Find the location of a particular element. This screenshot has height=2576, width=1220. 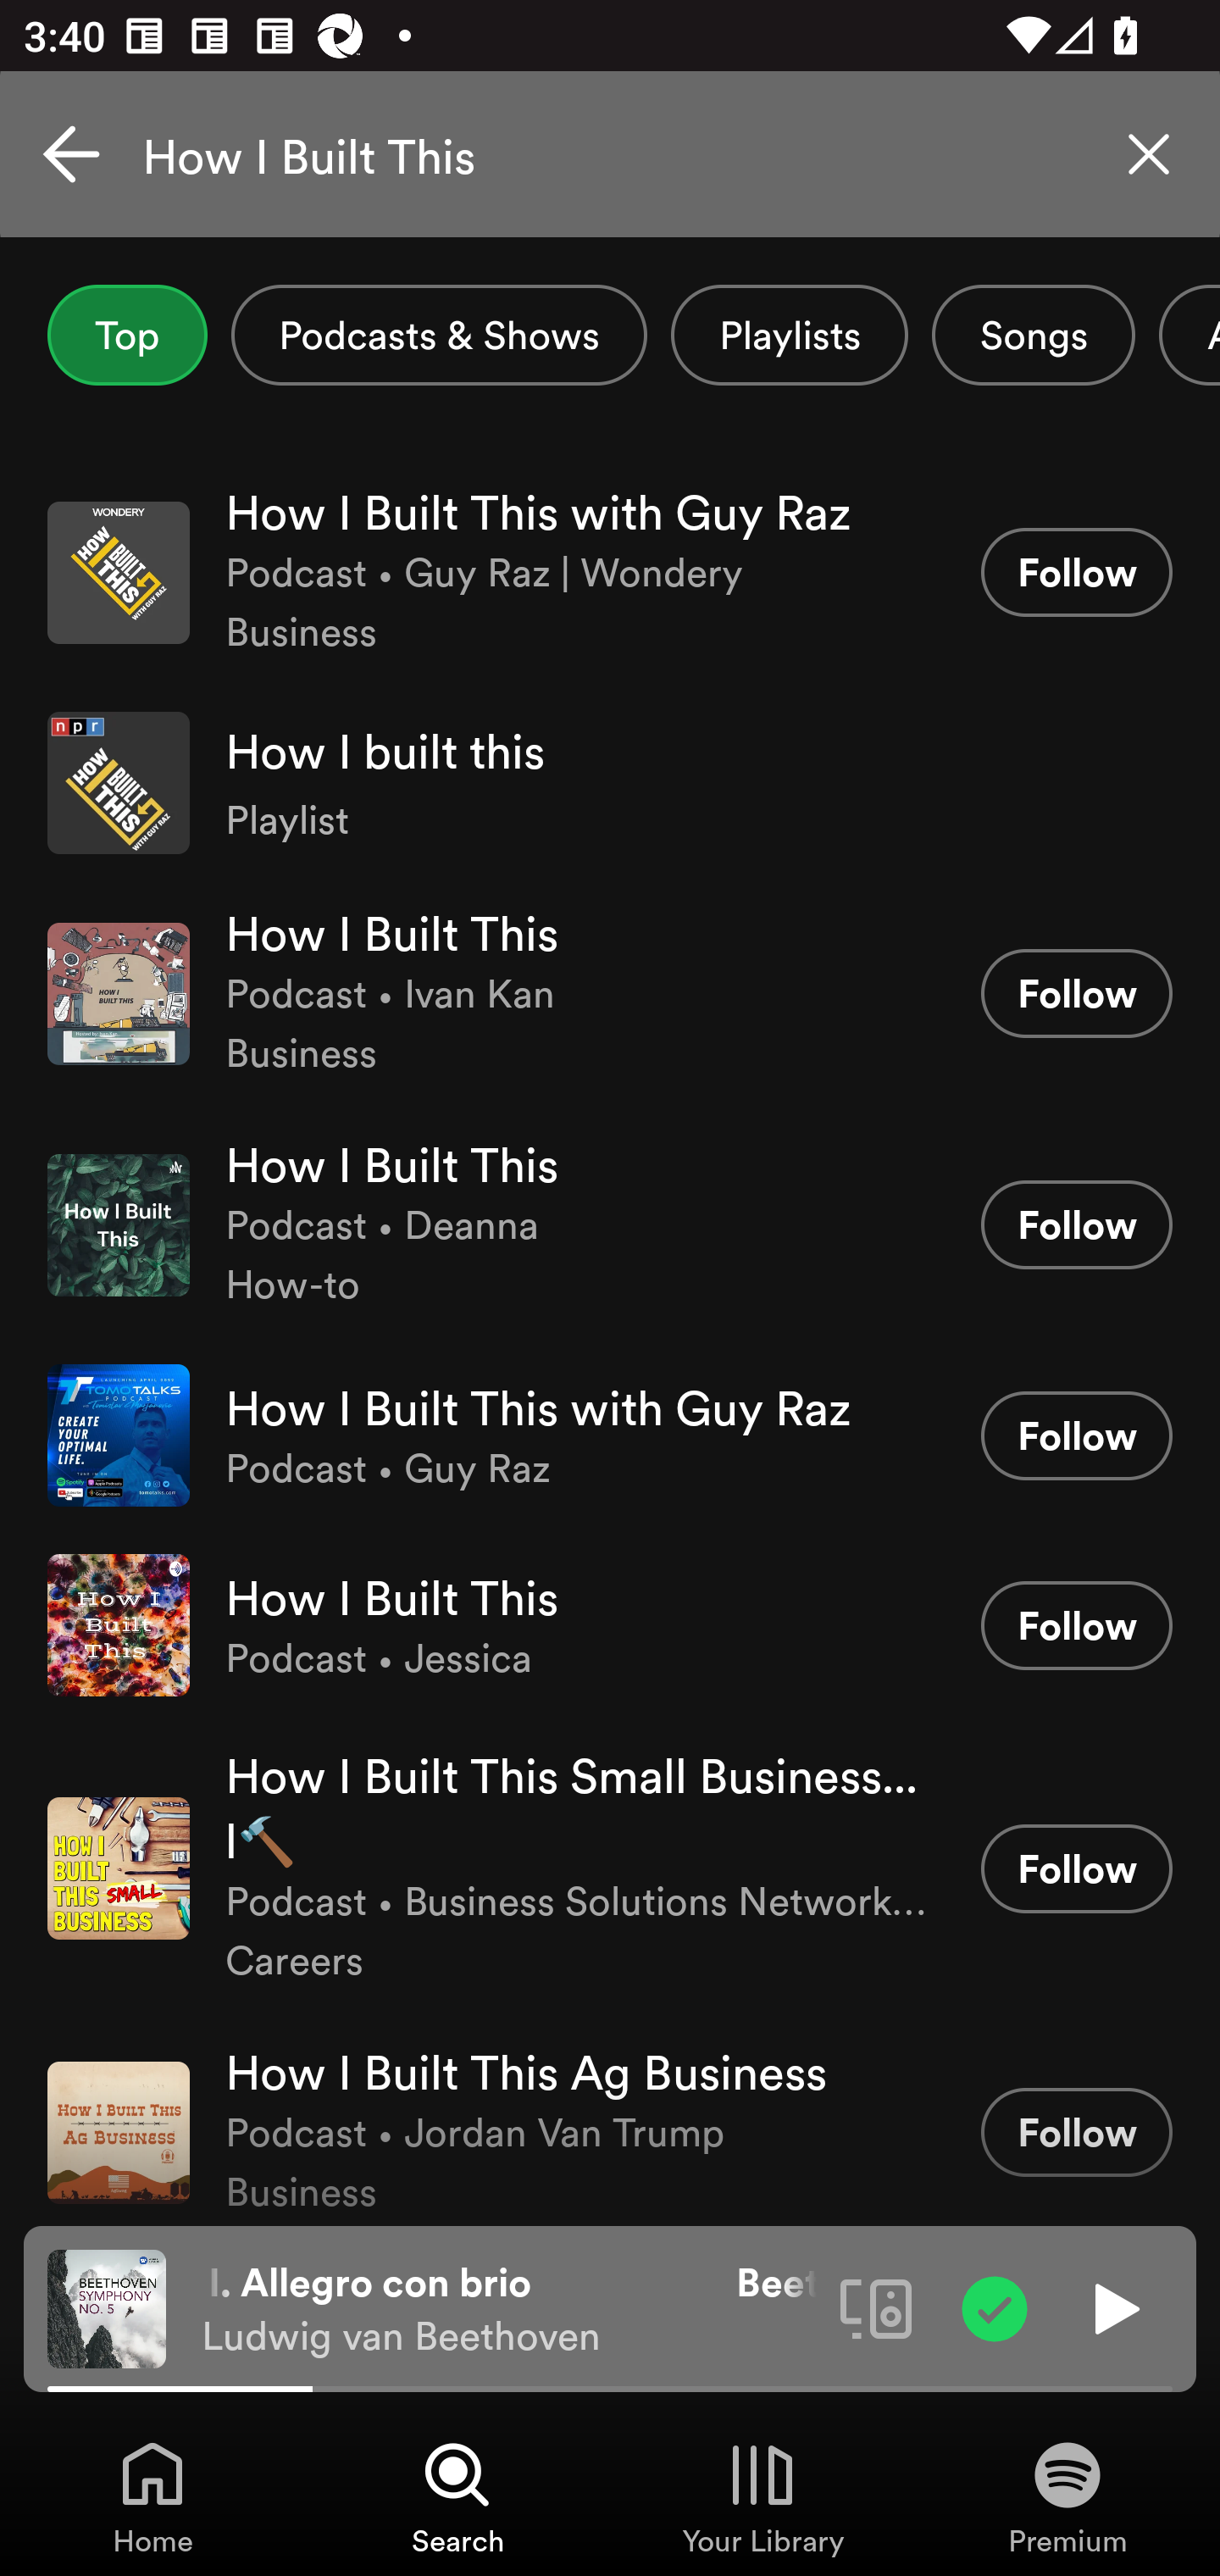

How I Built This  Podcast • Jessica Follow Follow is located at coordinates (610, 1625).